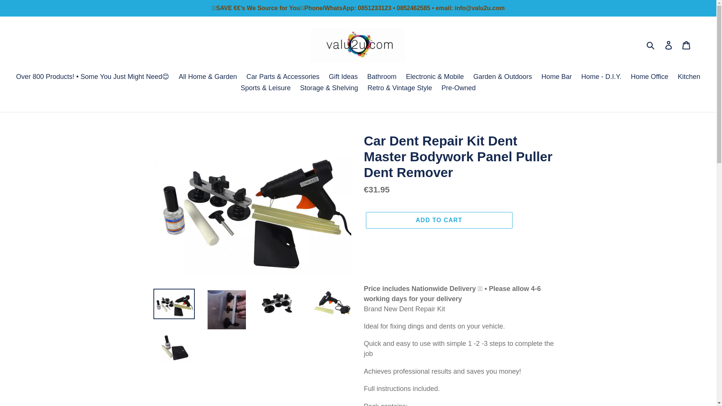 The height and width of the screenshot is (406, 722). What do you see at coordinates (669, 45) in the screenshot?
I see `Log in` at bounding box center [669, 45].